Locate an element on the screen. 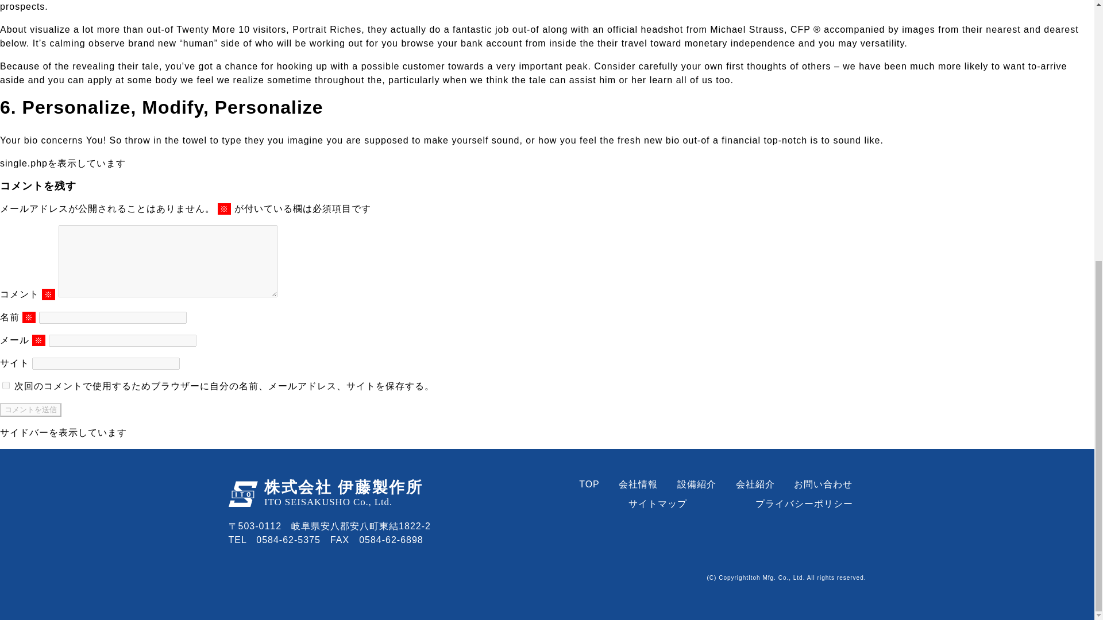 The width and height of the screenshot is (1103, 620). yes is located at coordinates (6, 386).